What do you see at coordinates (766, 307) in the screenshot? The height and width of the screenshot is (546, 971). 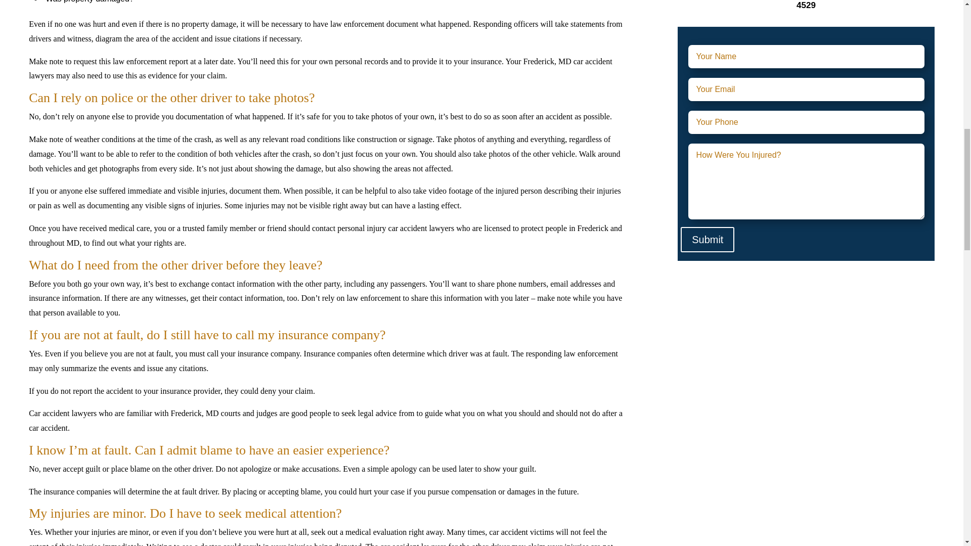 I see `Automobile Accidents DC, MD, VA` at bounding box center [766, 307].